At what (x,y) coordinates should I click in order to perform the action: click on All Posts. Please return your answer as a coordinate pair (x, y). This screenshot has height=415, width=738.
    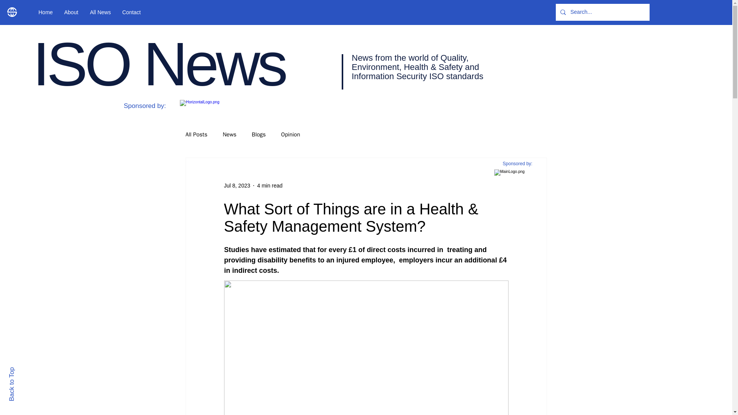
    Looking at the image, I should click on (196, 134).